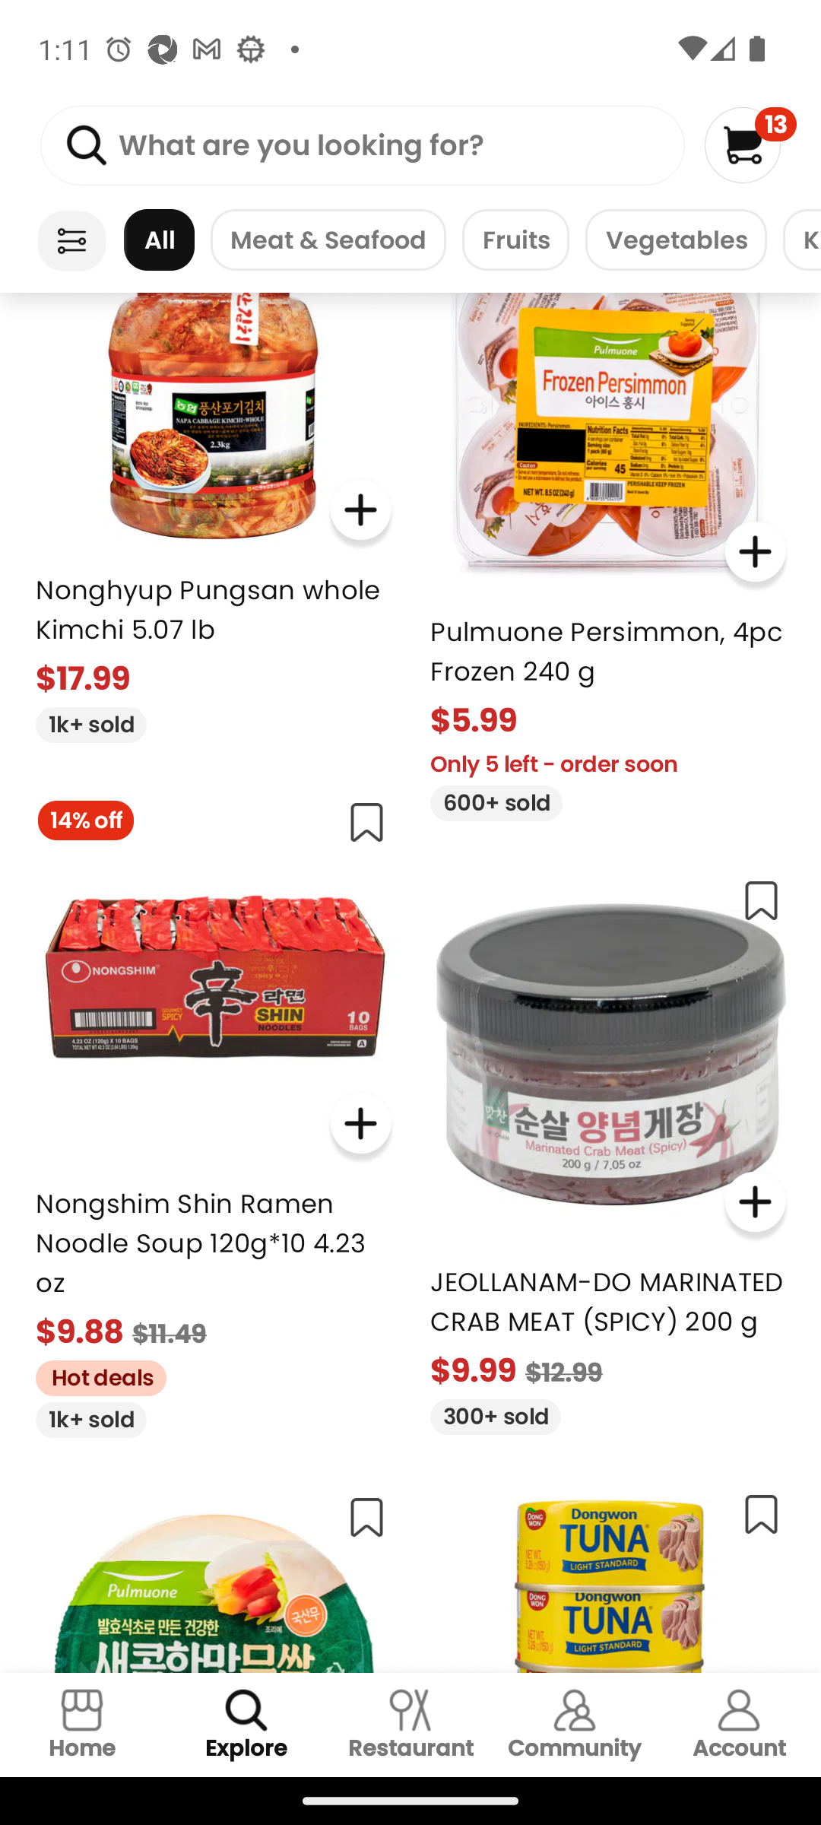 This screenshot has width=821, height=1825. Describe the element at coordinates (159, 240) in the screenshot. I see `All` at that location.